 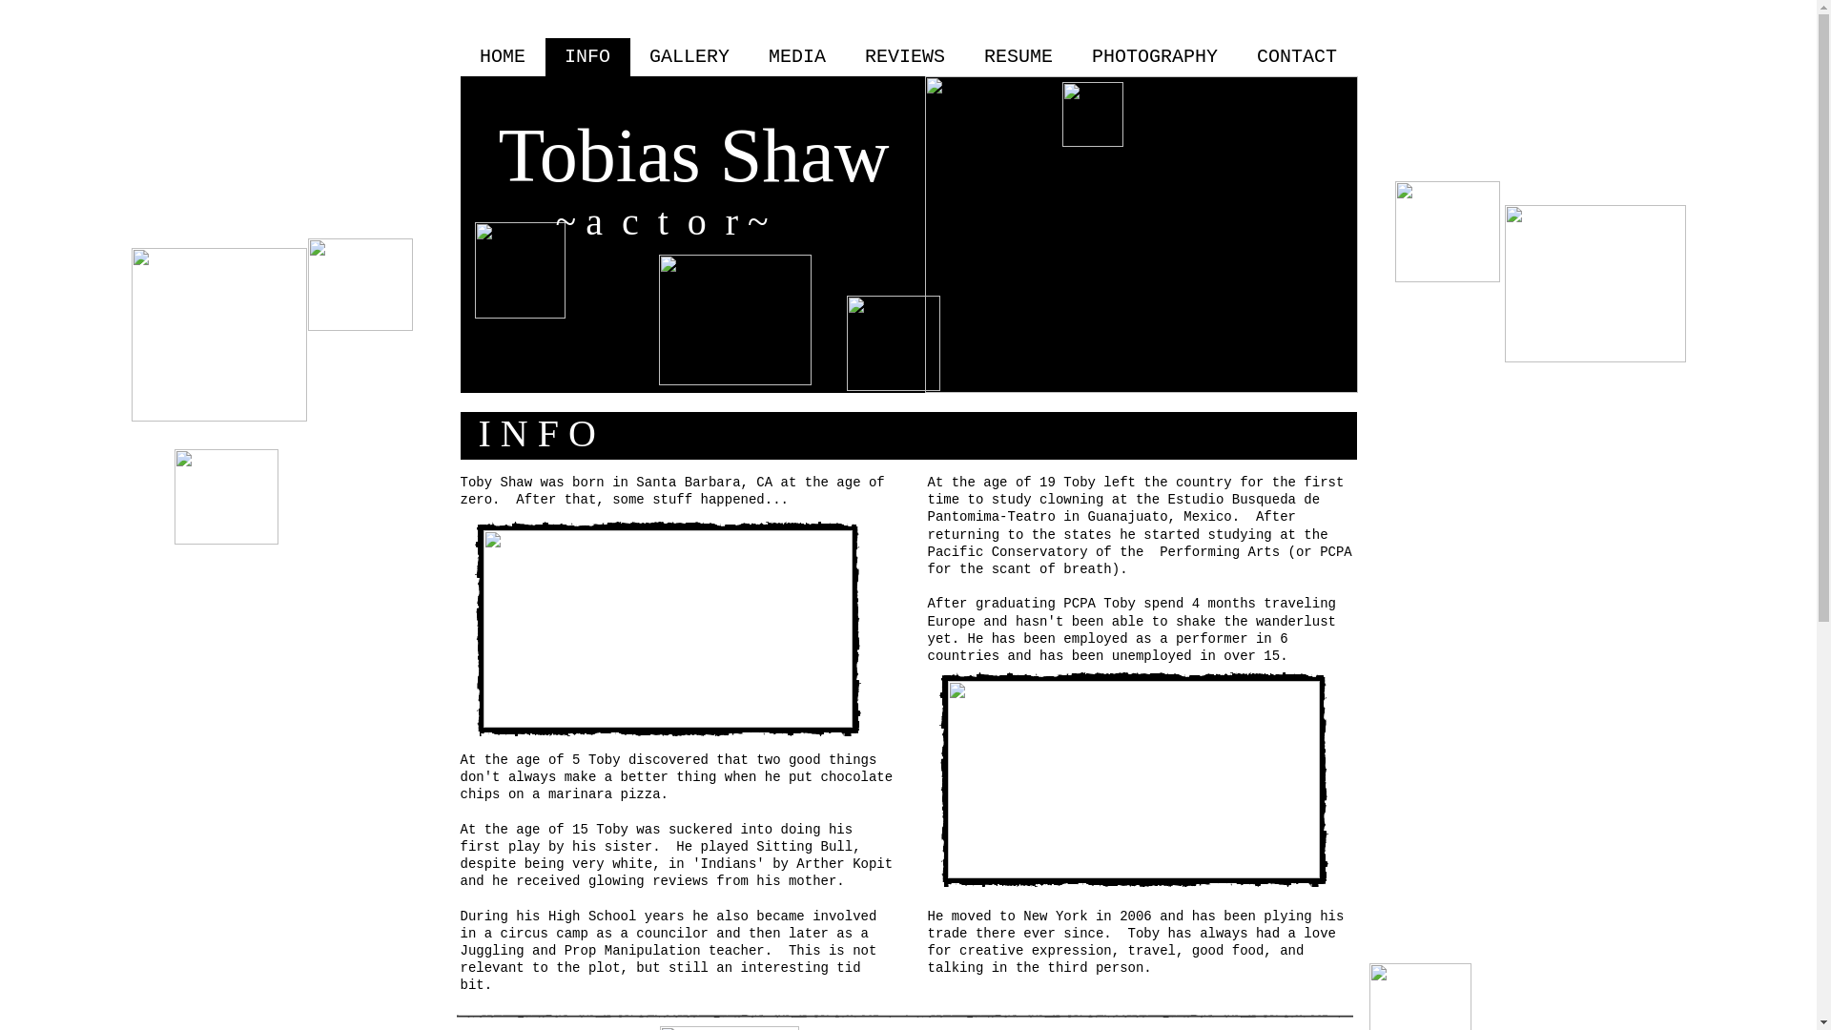 I want to click on PHOTOGRAPHY, so click(x=1154, y=56).